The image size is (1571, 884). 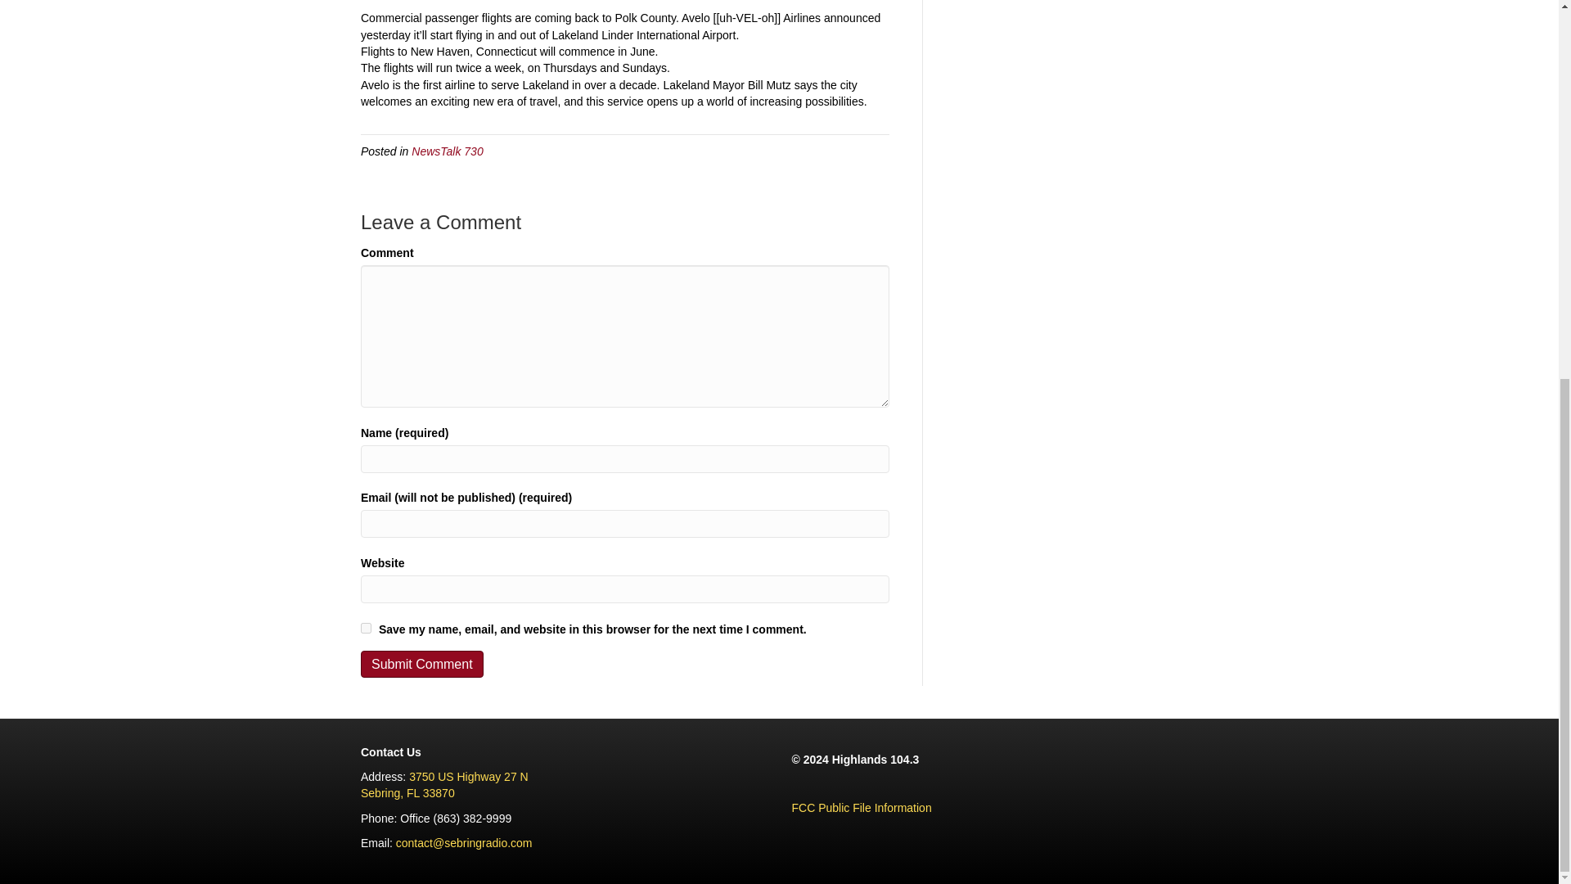 What do you see at coordinates (366, 629) in the screenshot?
I see `yes` at bounding box center [366, 629].